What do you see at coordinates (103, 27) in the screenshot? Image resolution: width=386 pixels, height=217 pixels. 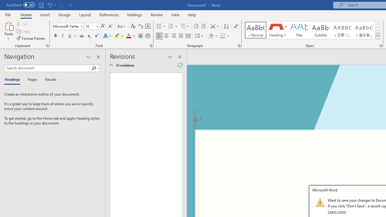 I see `Grow Font` at bounding box center [103, 27].